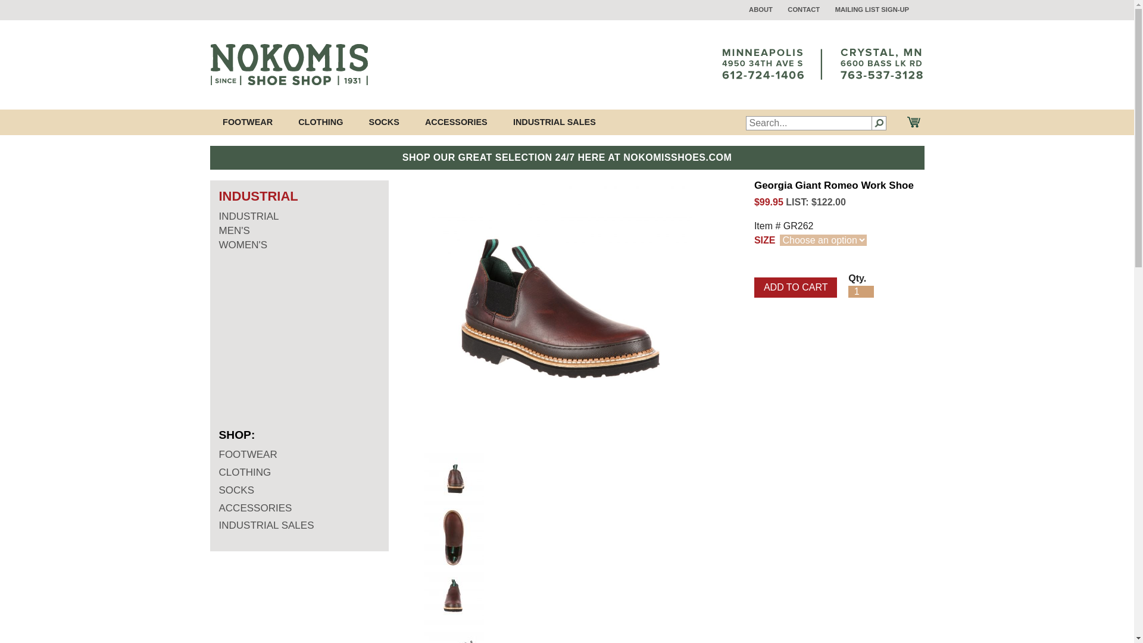 This screenshot has width=1143, height=643. What do you see at coordinates (383, 121) in the screenshot?
I see `SOCKS` at bounding box center [383, 121].